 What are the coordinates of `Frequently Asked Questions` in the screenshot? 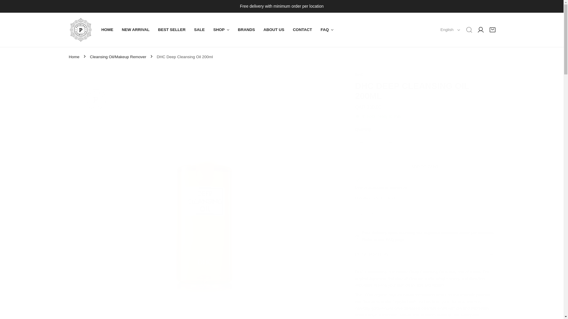 It's located at (395, 239).